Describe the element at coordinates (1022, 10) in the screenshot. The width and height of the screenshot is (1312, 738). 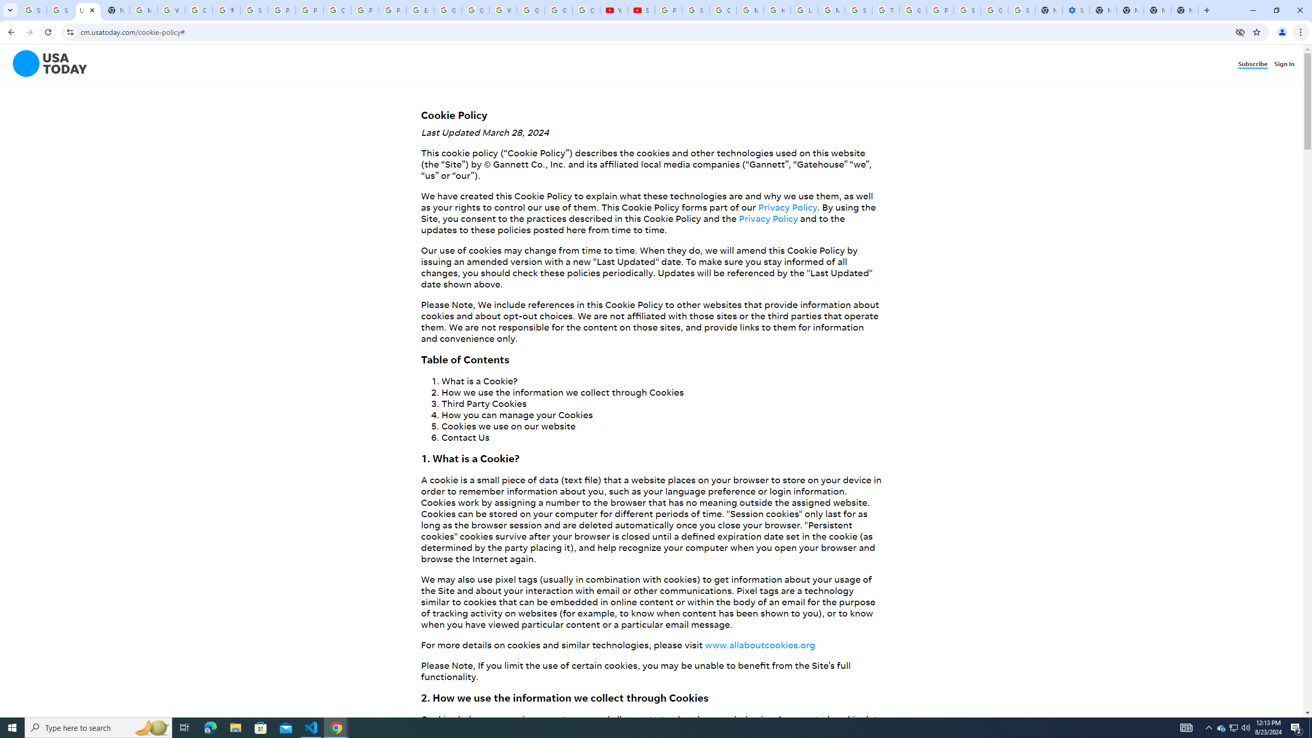
I see `Sign in - Google Accounts` at that location.